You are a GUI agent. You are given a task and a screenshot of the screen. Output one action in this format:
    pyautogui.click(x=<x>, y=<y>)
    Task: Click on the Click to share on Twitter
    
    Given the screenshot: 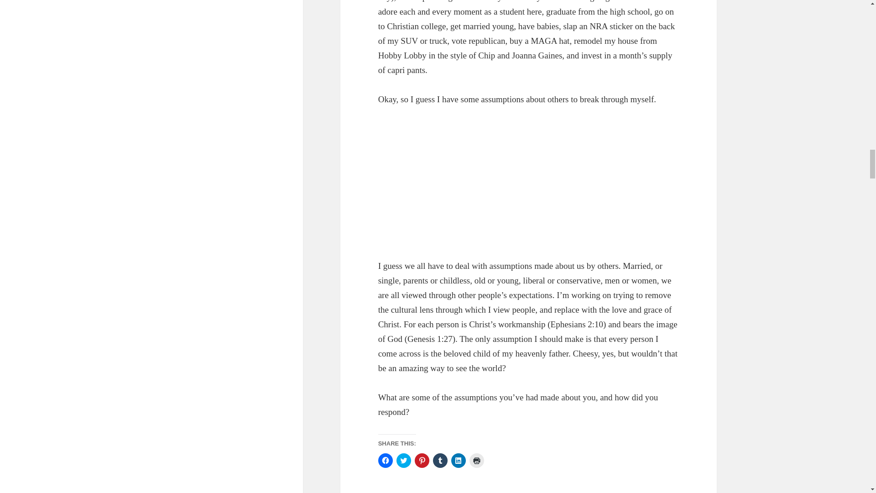 What is the action you would take?
    pyautogui.click(x=403, y=460)
    